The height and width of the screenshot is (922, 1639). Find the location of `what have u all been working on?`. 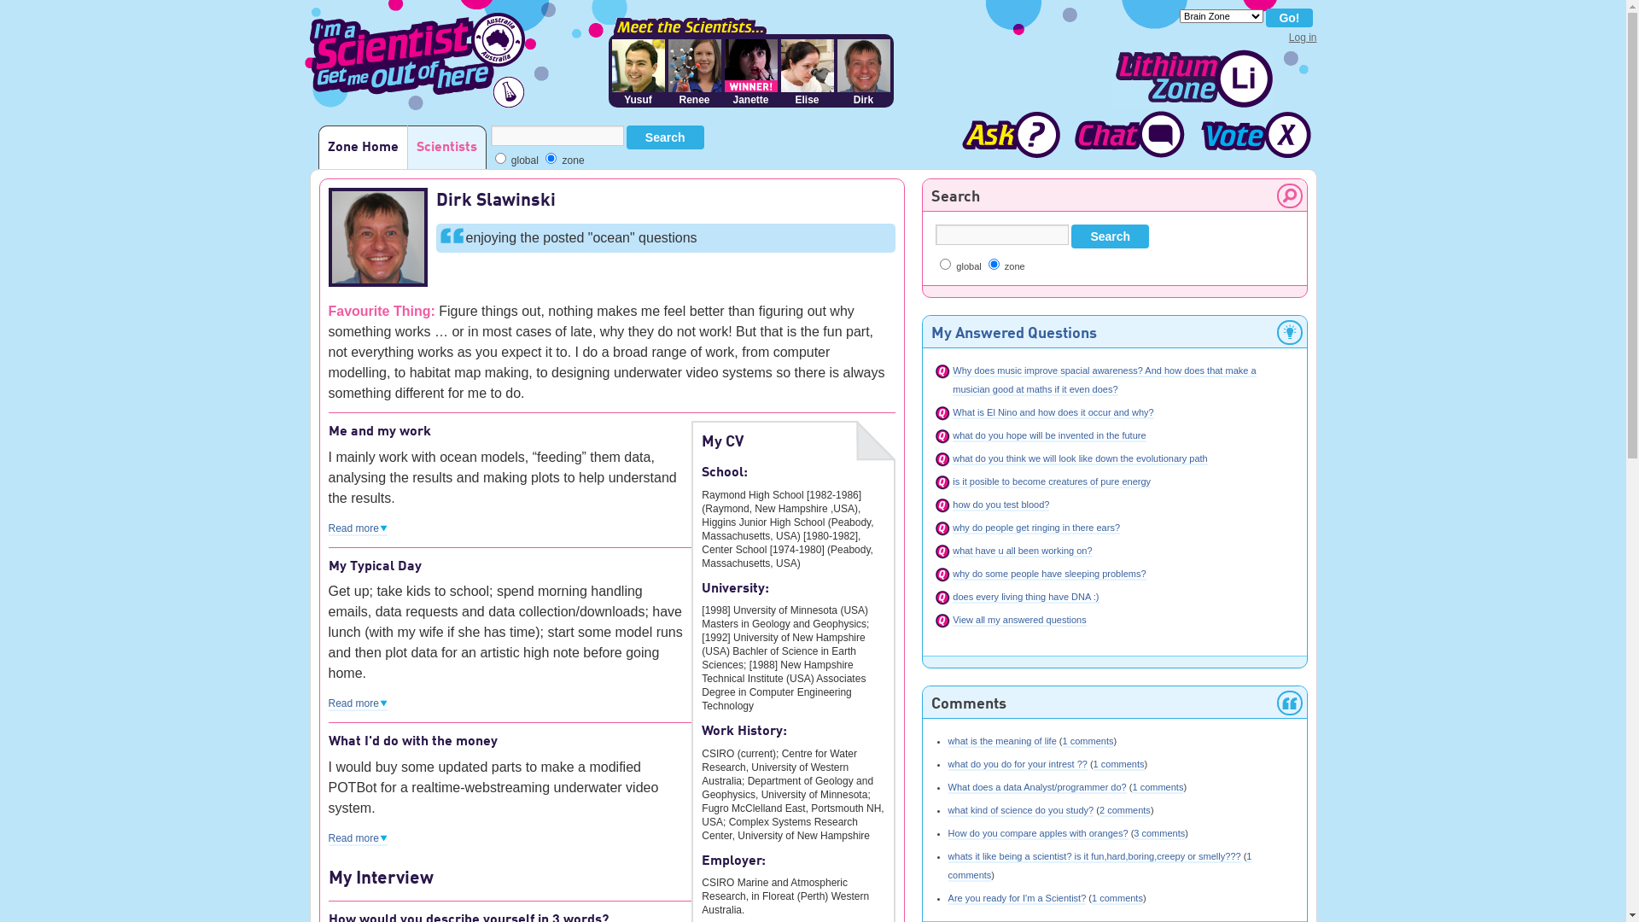

what have u all been working on? is located at coordinates (1023, 551).